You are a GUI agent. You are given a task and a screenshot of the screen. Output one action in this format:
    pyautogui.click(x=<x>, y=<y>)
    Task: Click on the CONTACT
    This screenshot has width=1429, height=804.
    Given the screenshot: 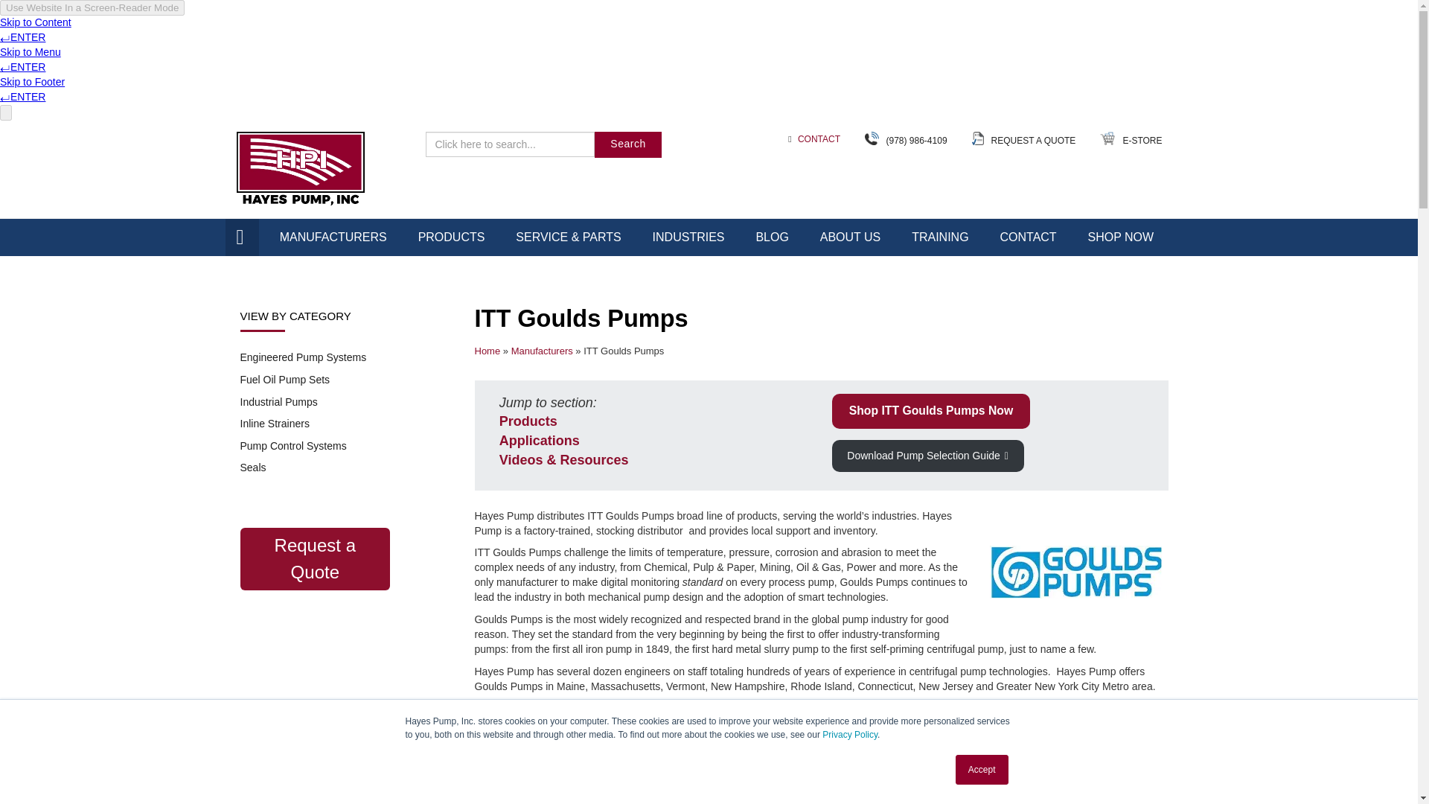 What is the action you would take?
    pyautogui.click(x=819, y=139)
    